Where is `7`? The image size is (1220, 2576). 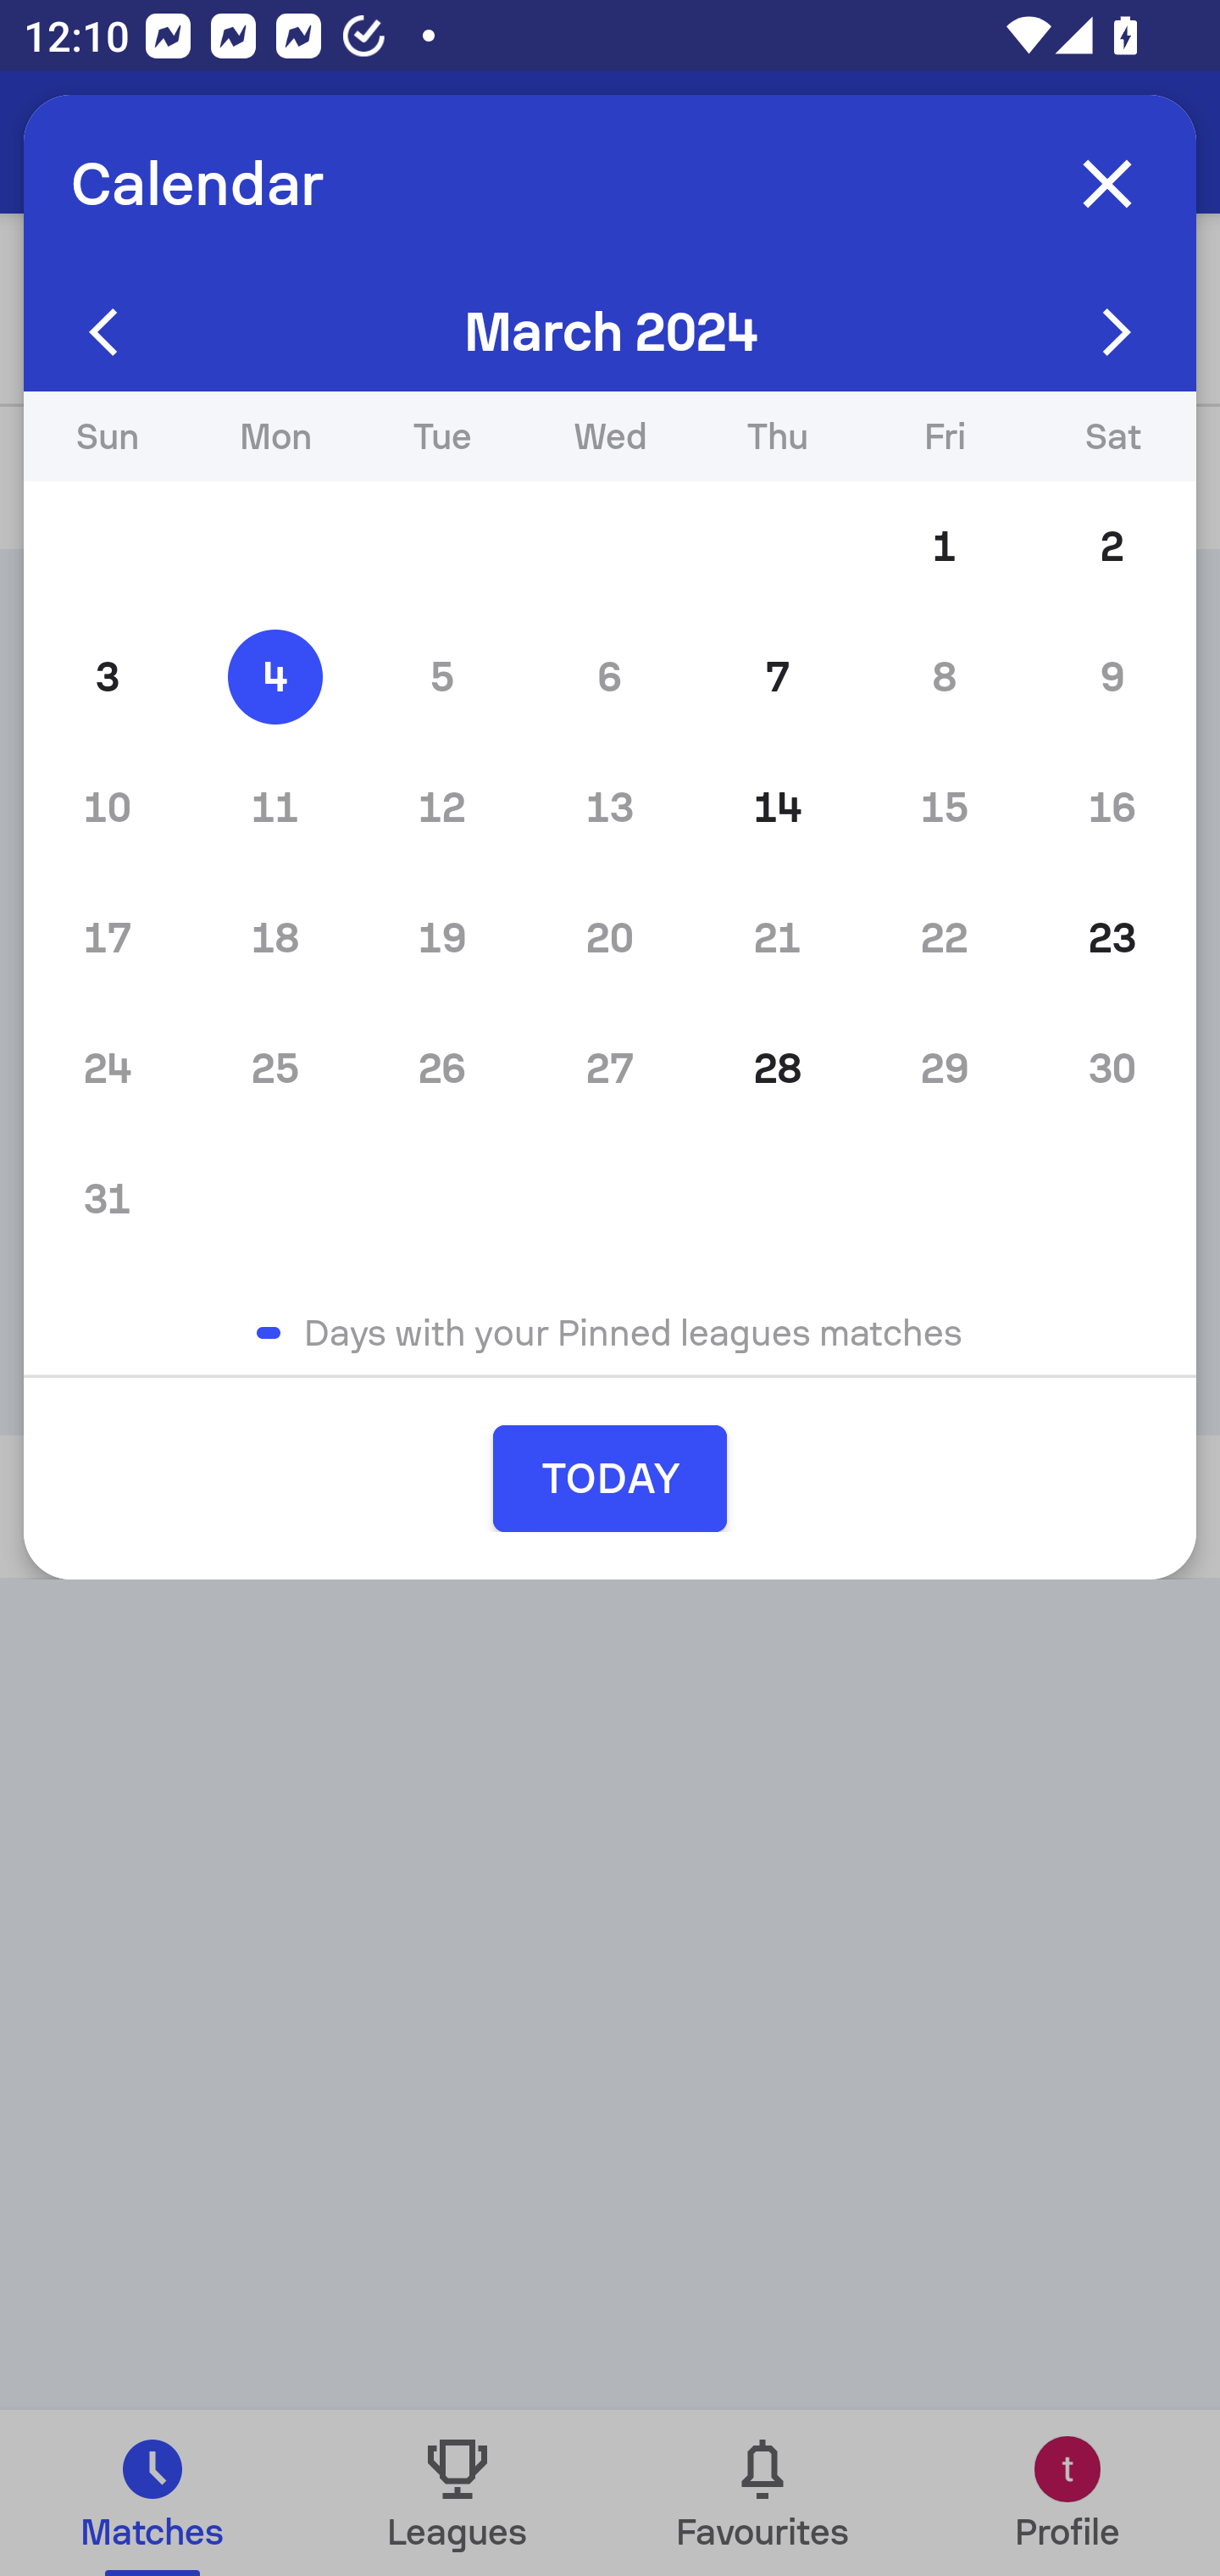
7 is located at coordinates (778, 677).